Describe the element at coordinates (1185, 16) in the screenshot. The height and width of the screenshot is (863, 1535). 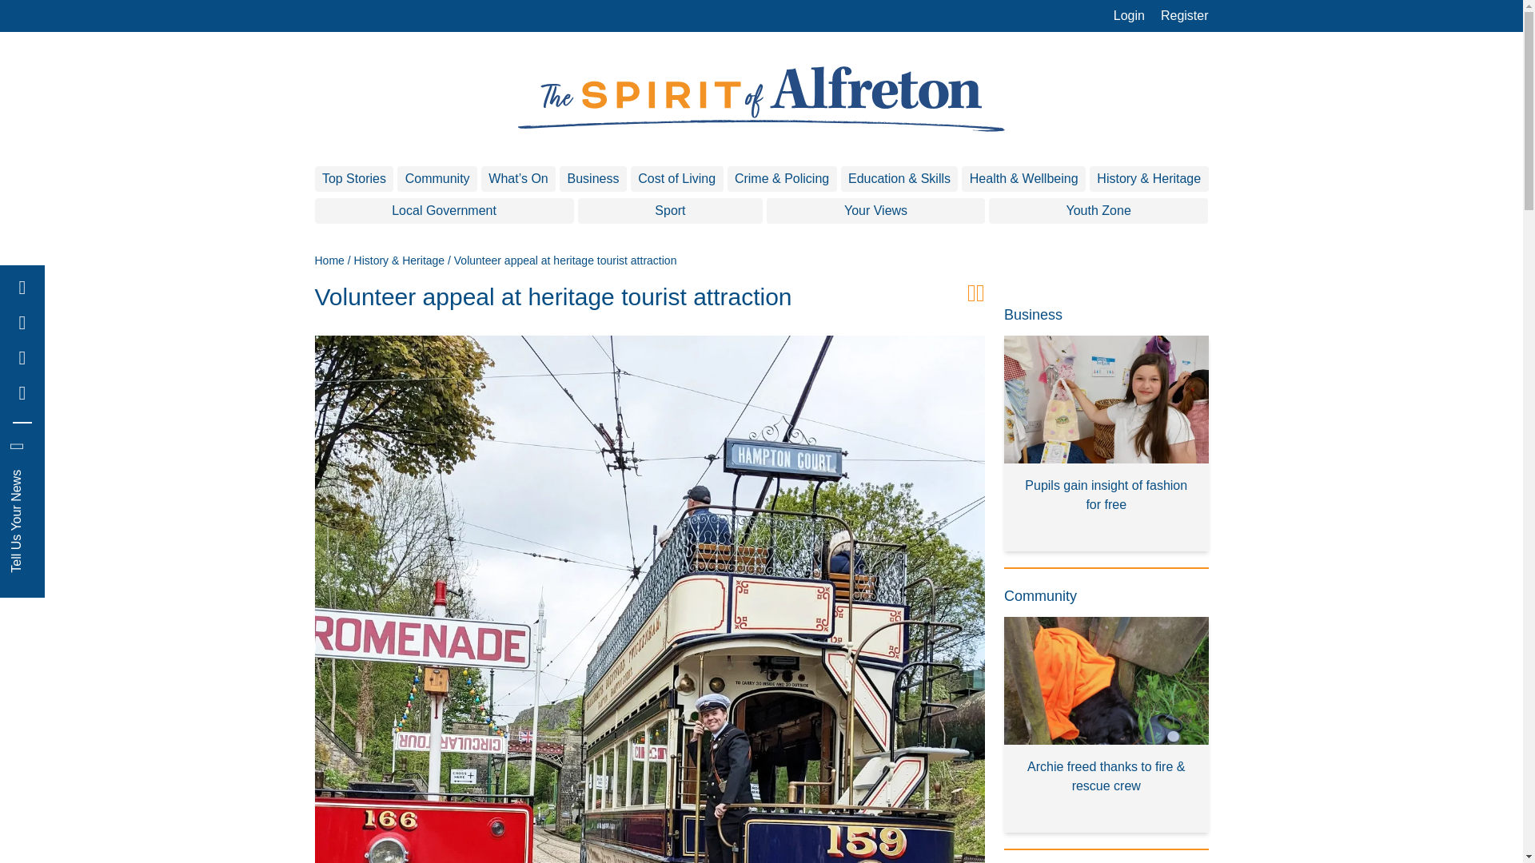
I see `Register` at that location.